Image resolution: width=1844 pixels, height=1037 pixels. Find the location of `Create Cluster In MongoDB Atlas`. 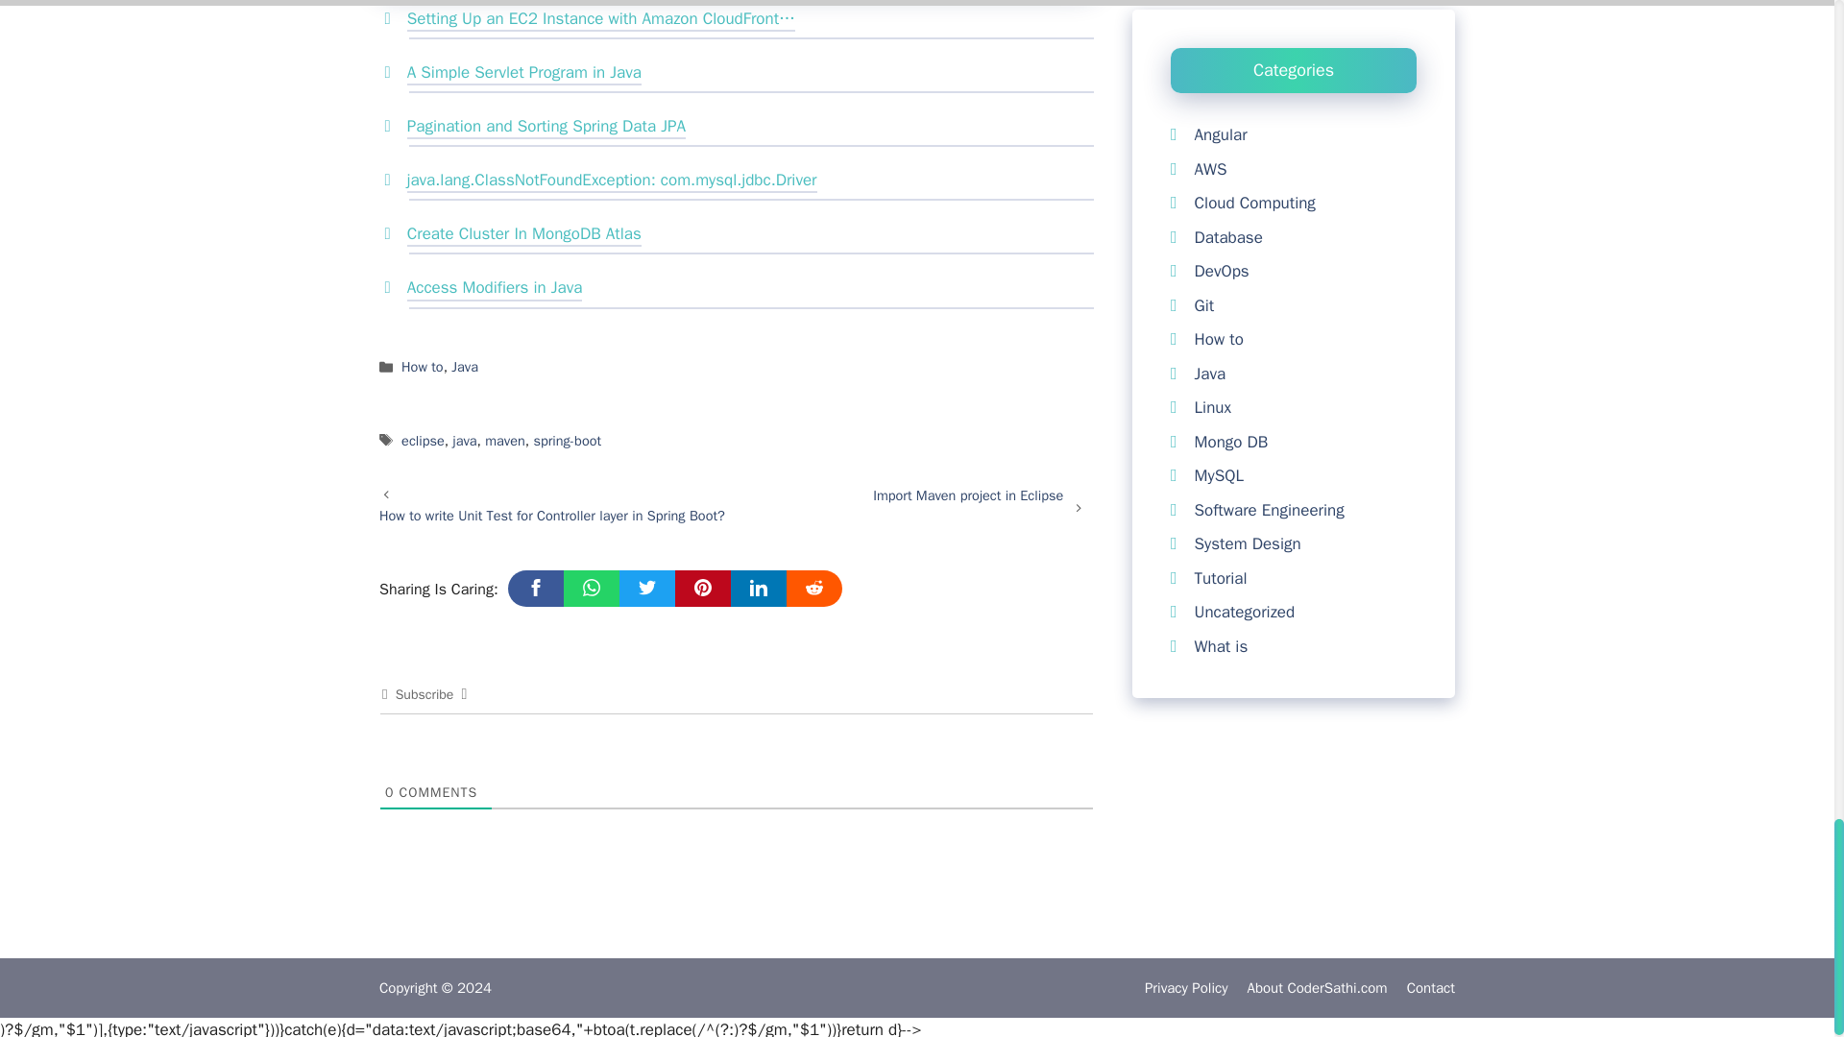

Create Cluster In MongoDB Atlas is located at coordinates (524, 236).